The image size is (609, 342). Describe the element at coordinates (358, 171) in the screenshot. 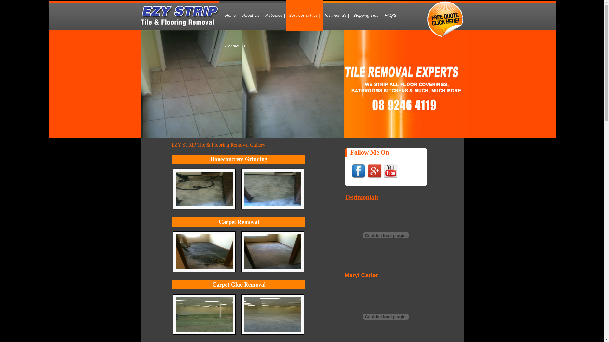

I see `Facebook` at that location.